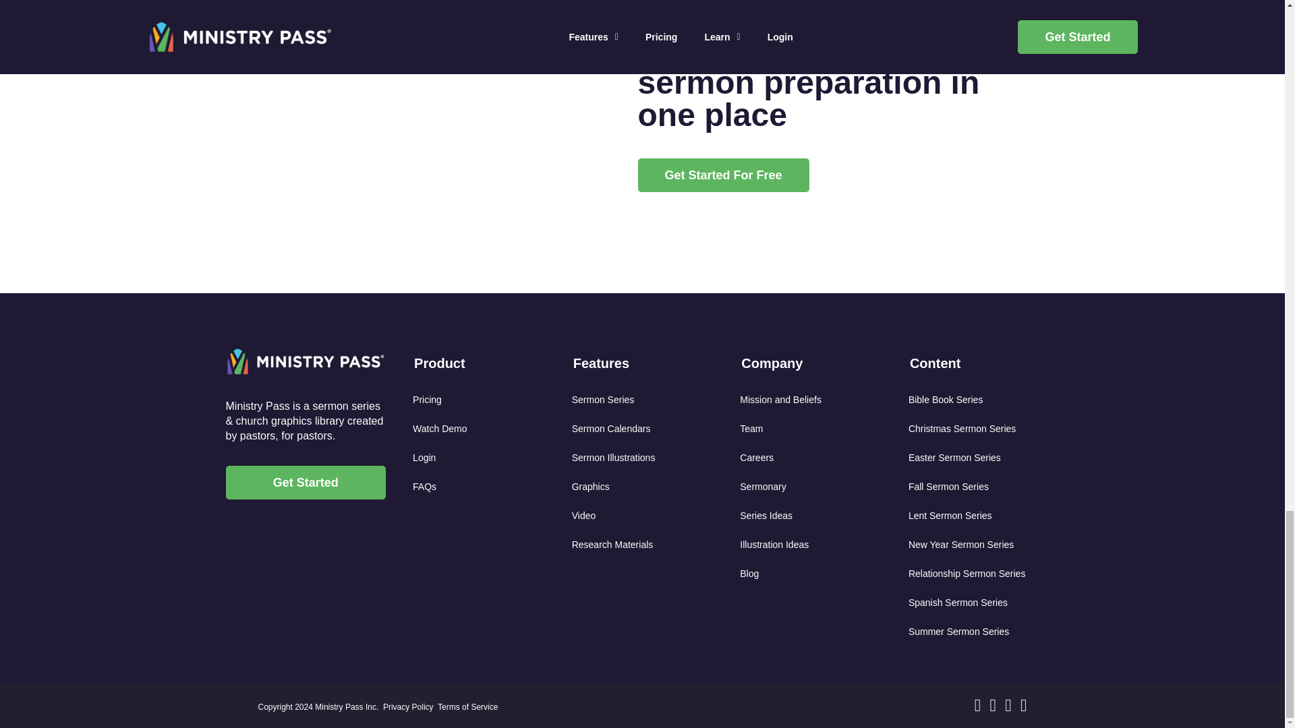  Describe the element at coordinates (306, 483) in the screenshot. I see `Get Started` at that location.